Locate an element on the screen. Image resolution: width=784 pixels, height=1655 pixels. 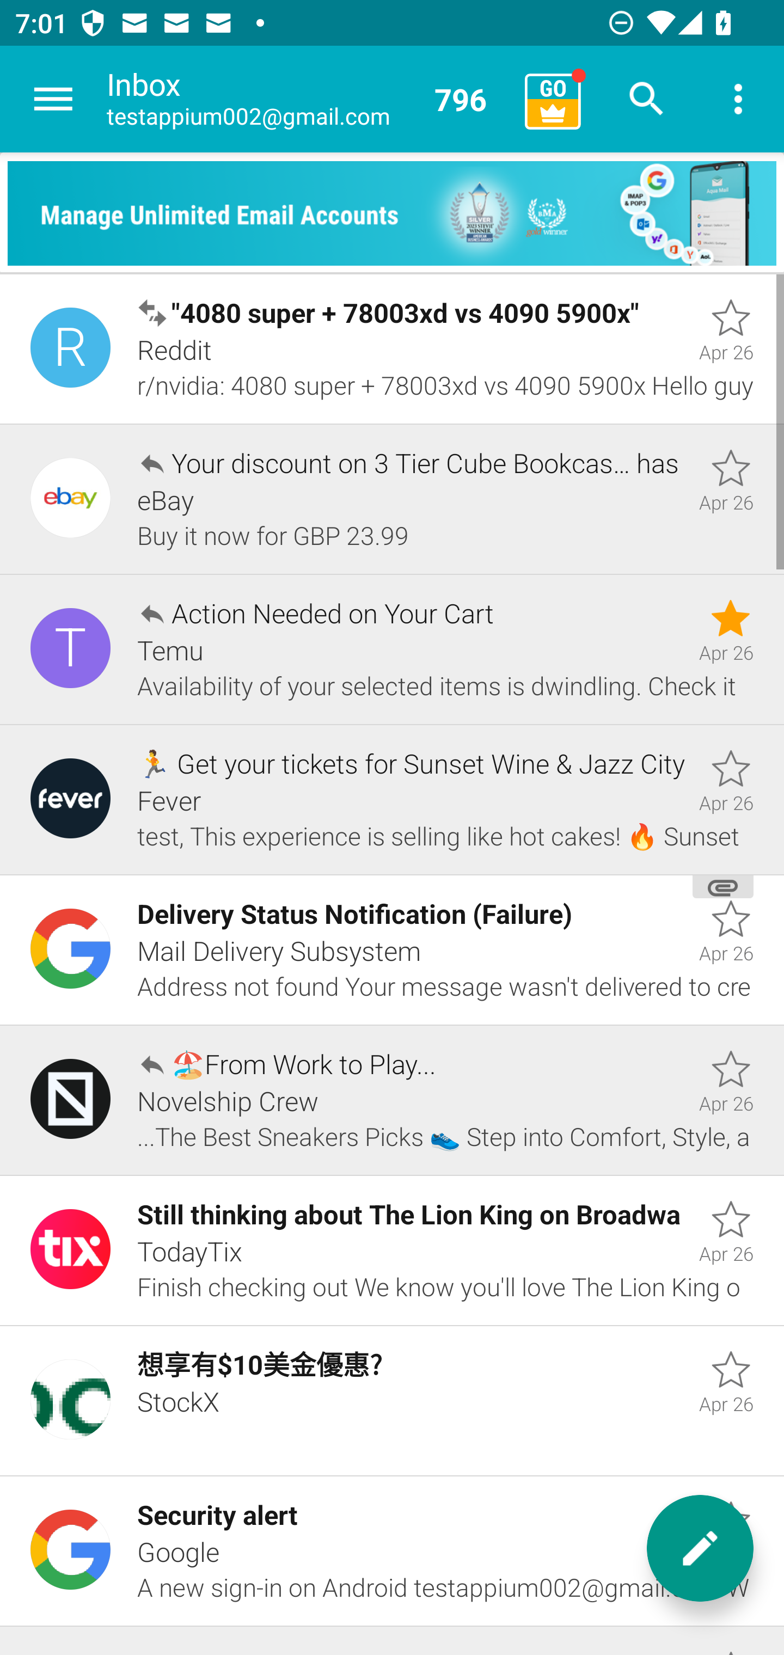
Search is located at coordinates (647, 99).